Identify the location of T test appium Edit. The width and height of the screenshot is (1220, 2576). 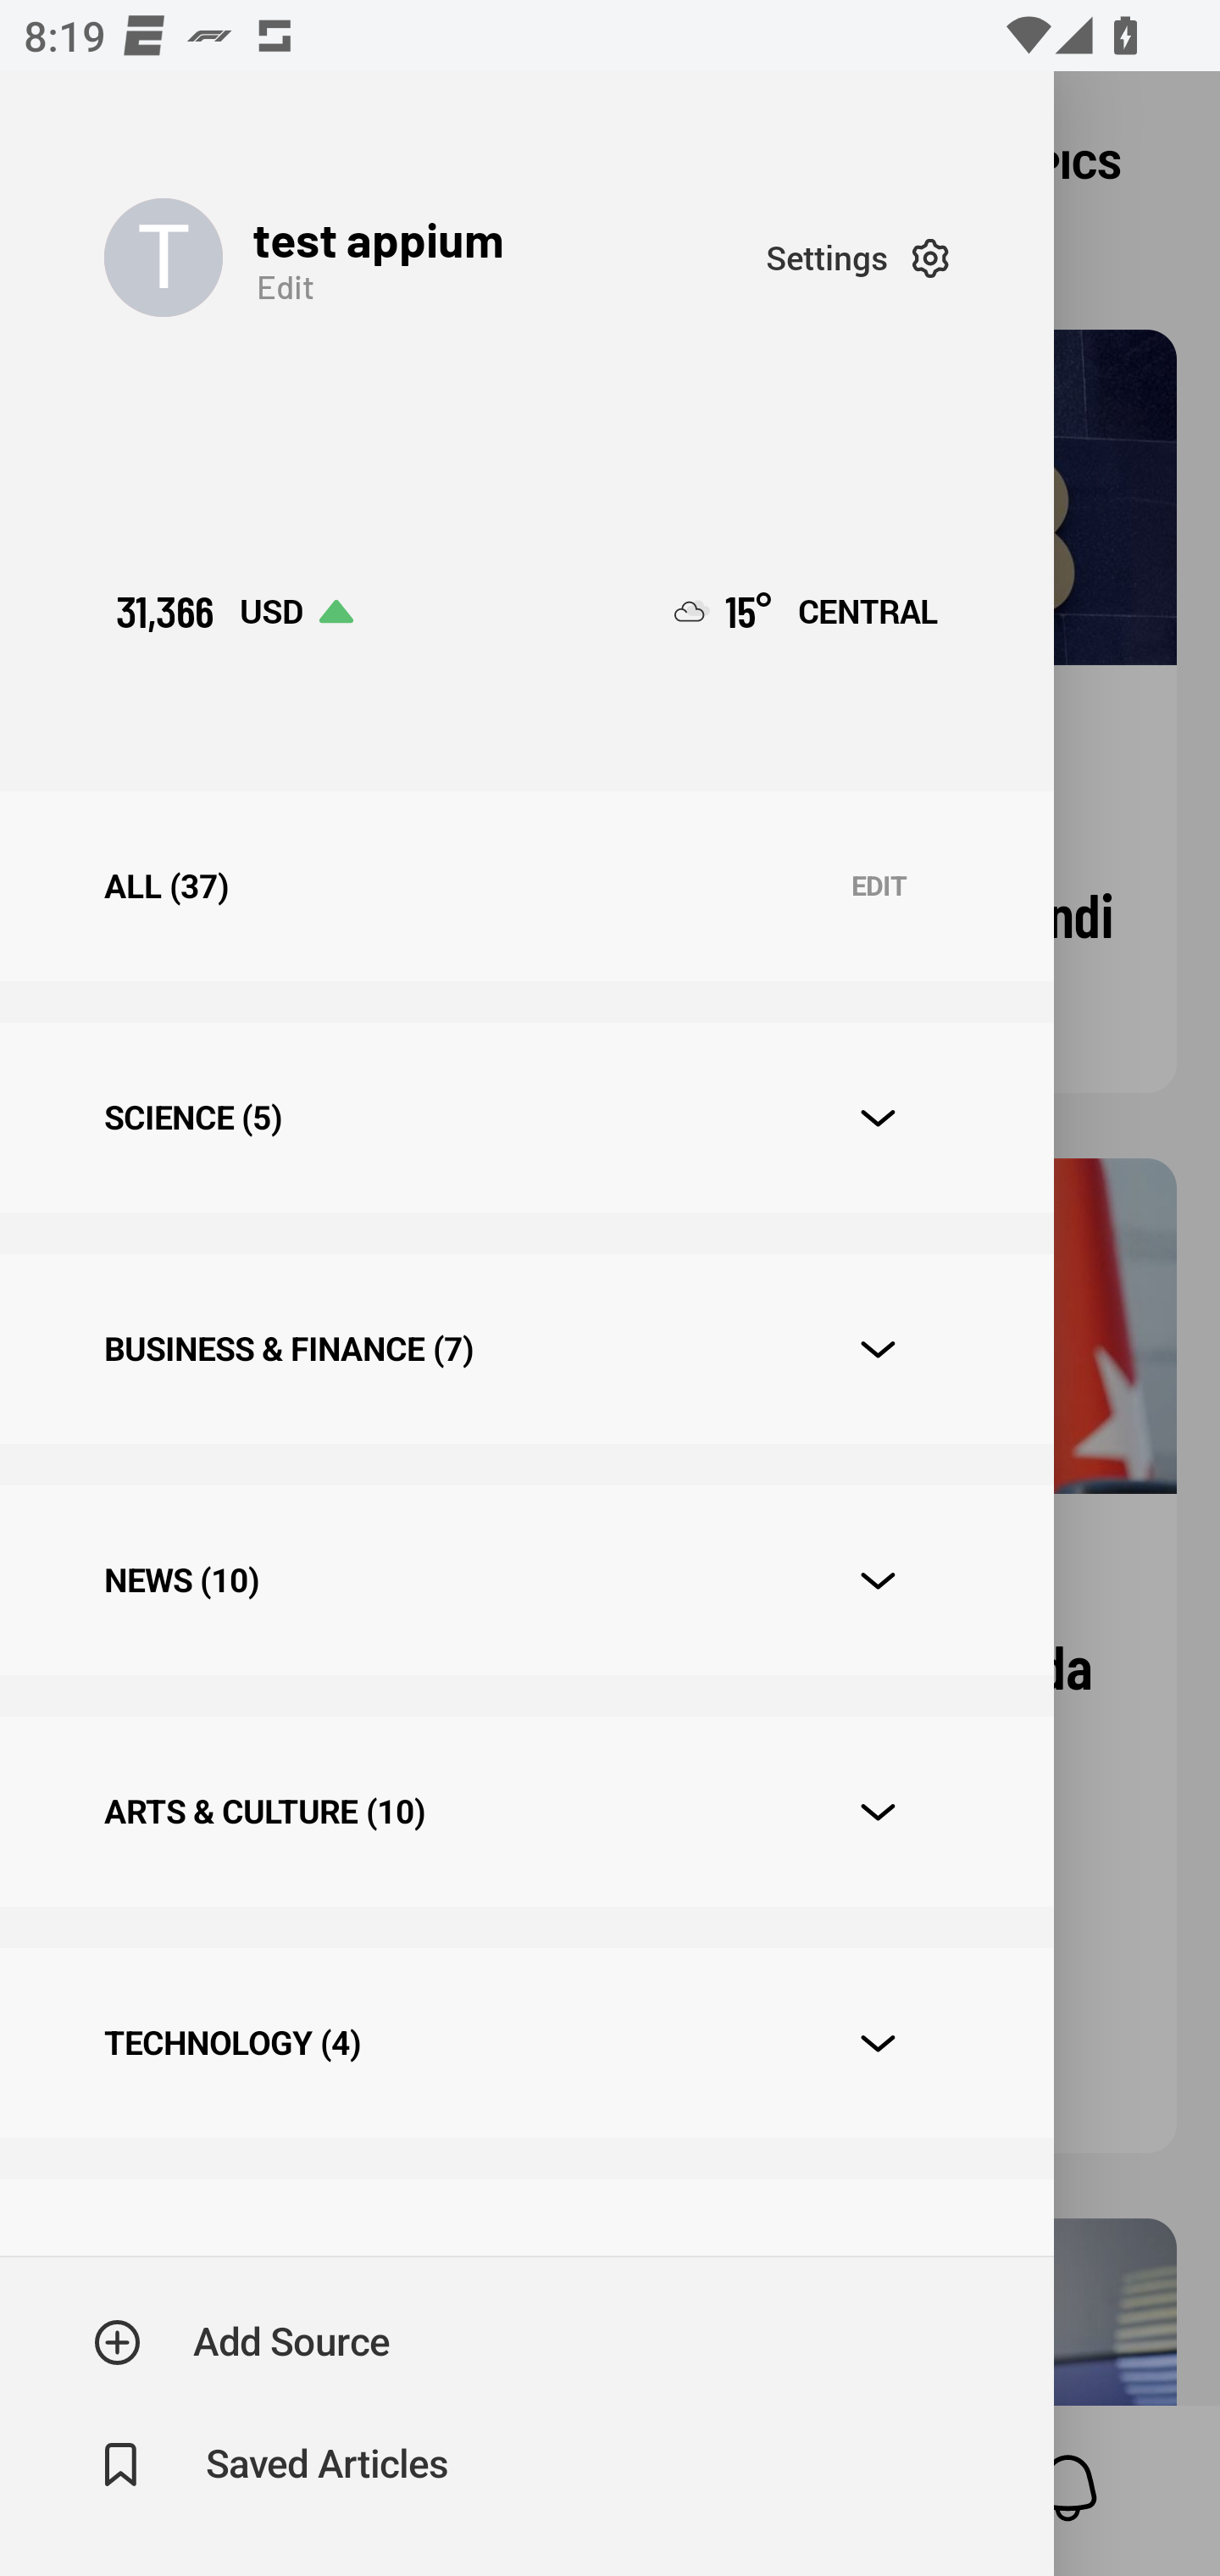
(435, 258).